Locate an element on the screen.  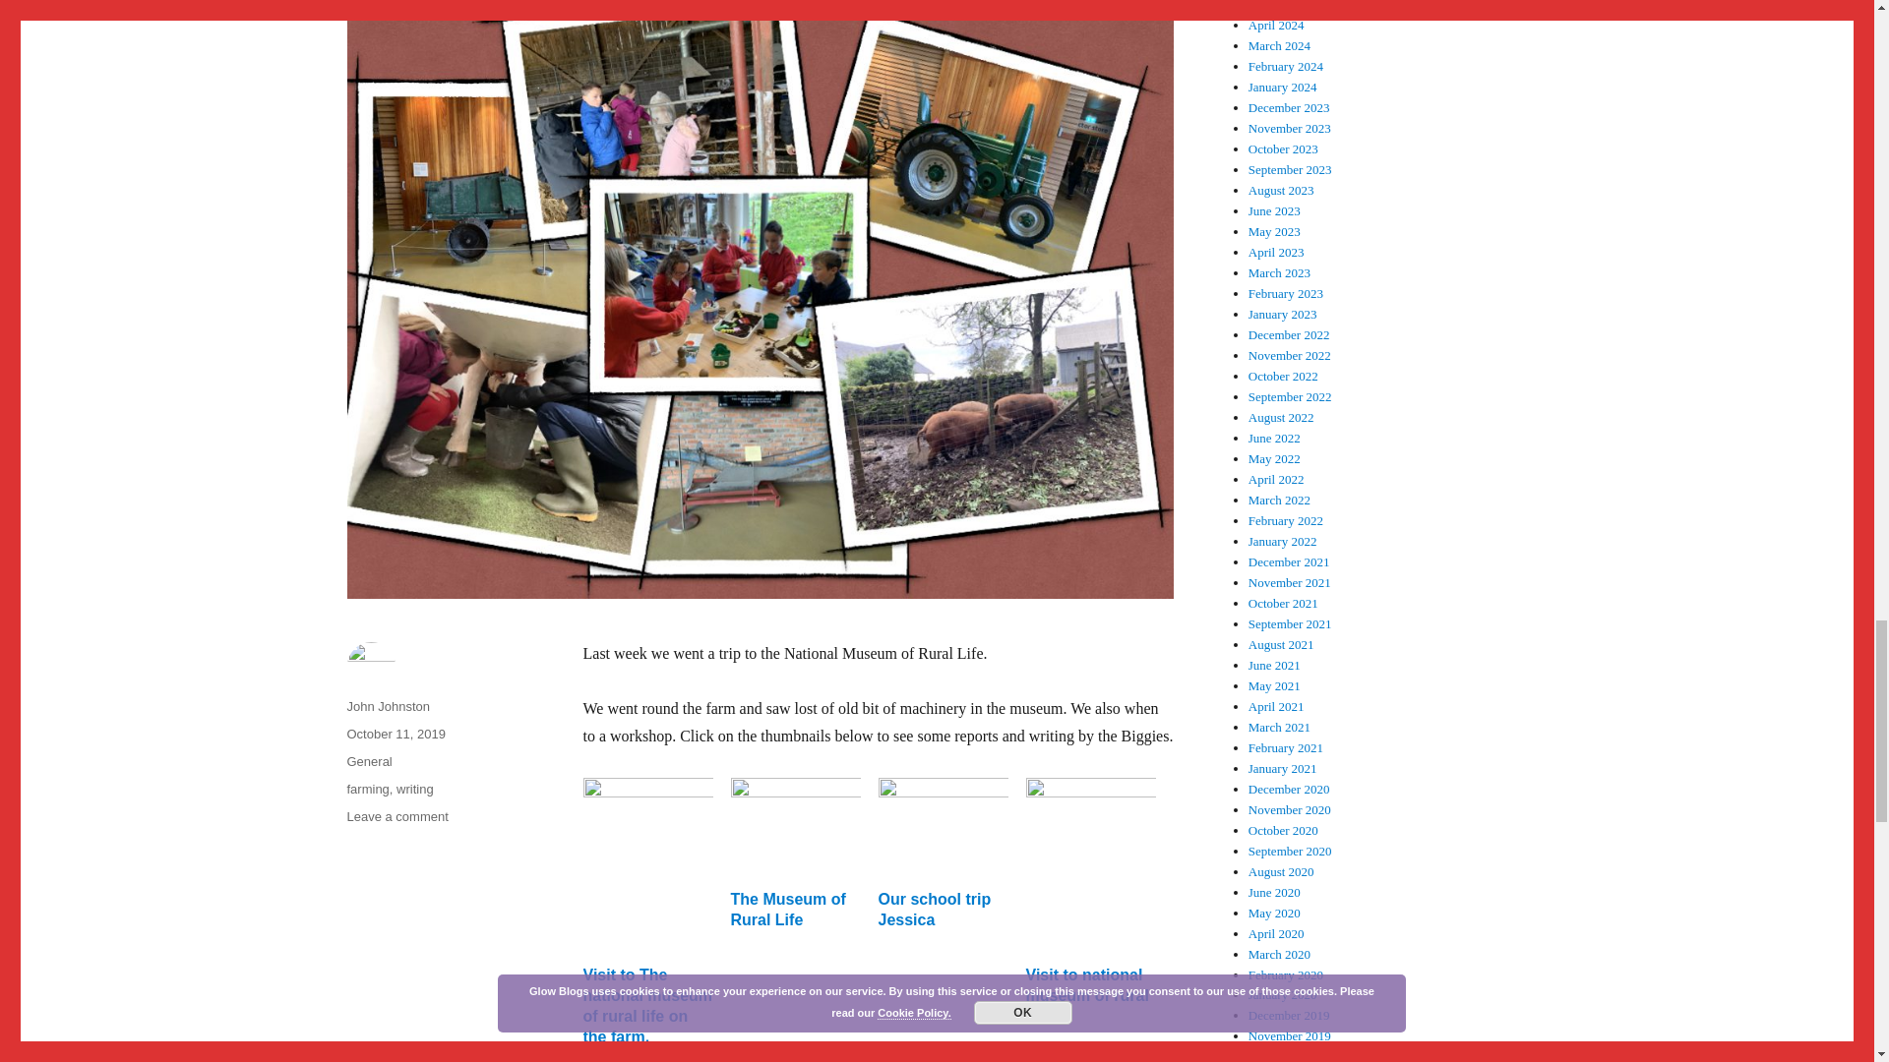
The Museum of Rural Life is located at coordinates (787, 909).